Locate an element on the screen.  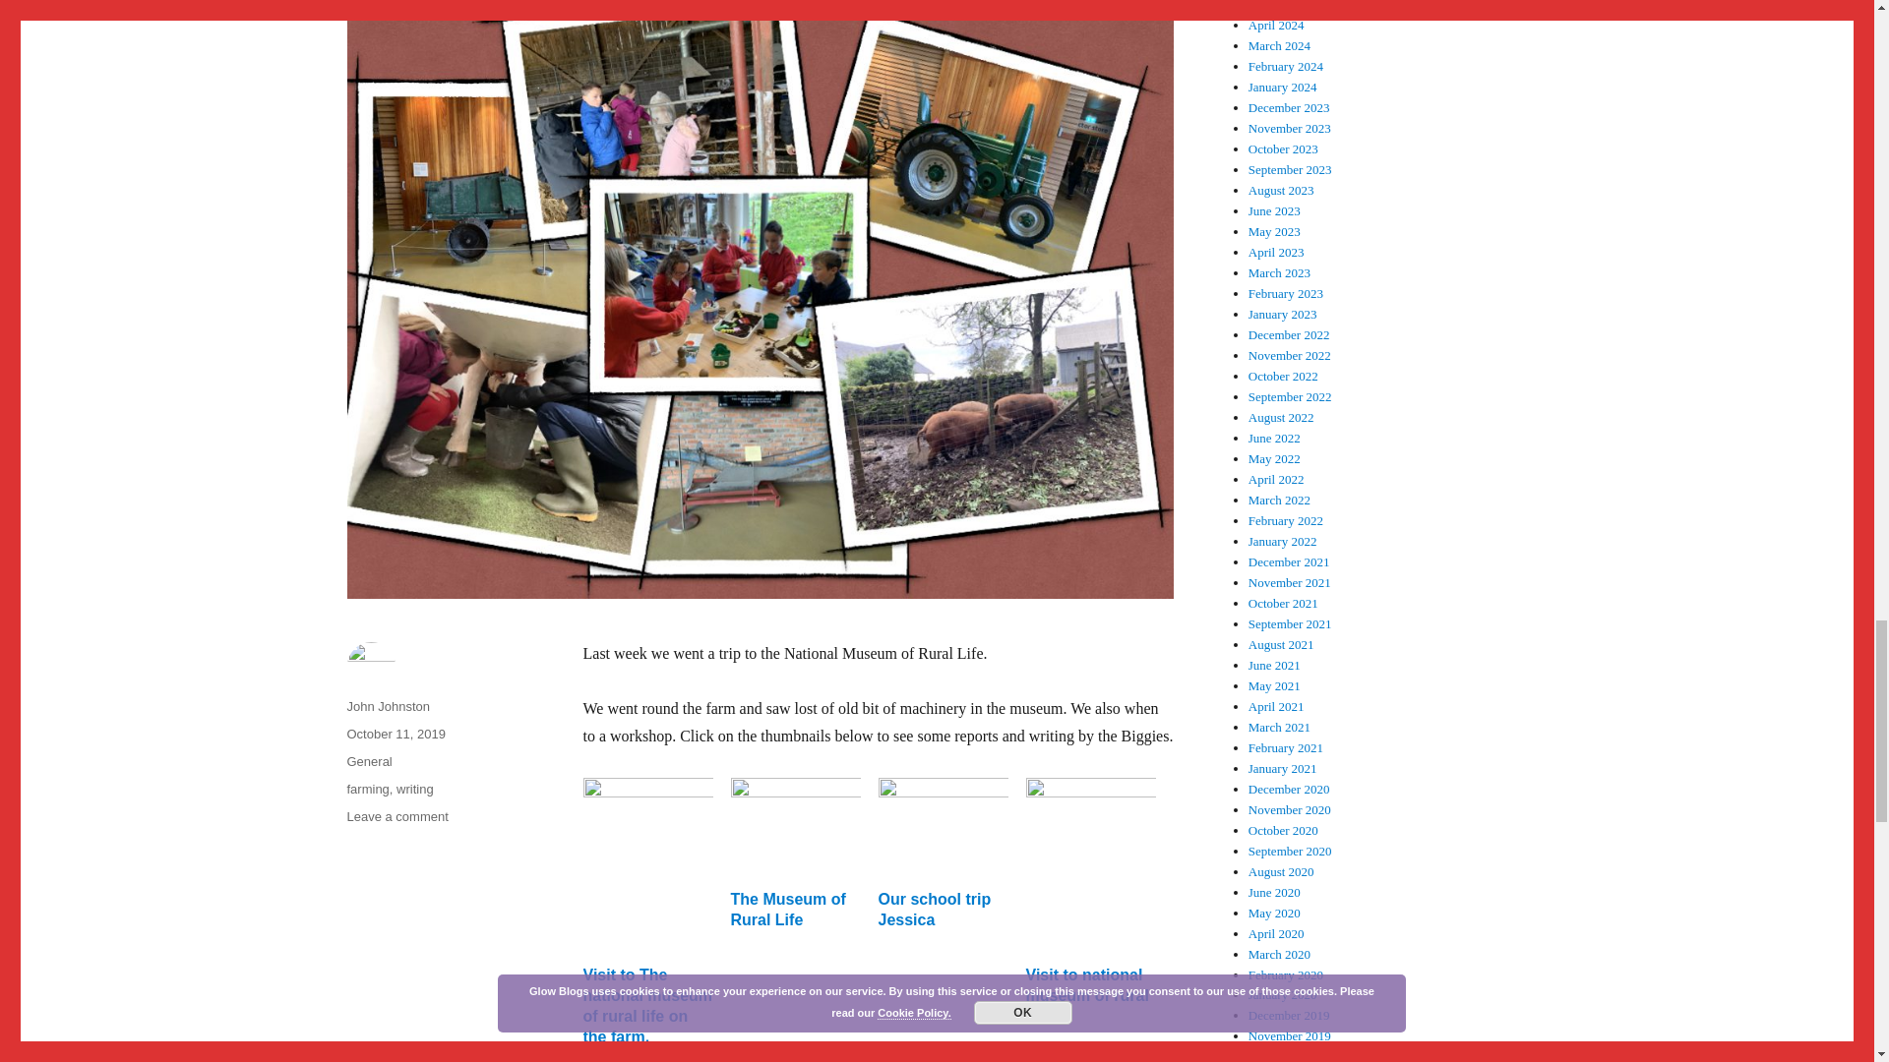
The Museum of Rural Life is located at coordinates (787, 909).